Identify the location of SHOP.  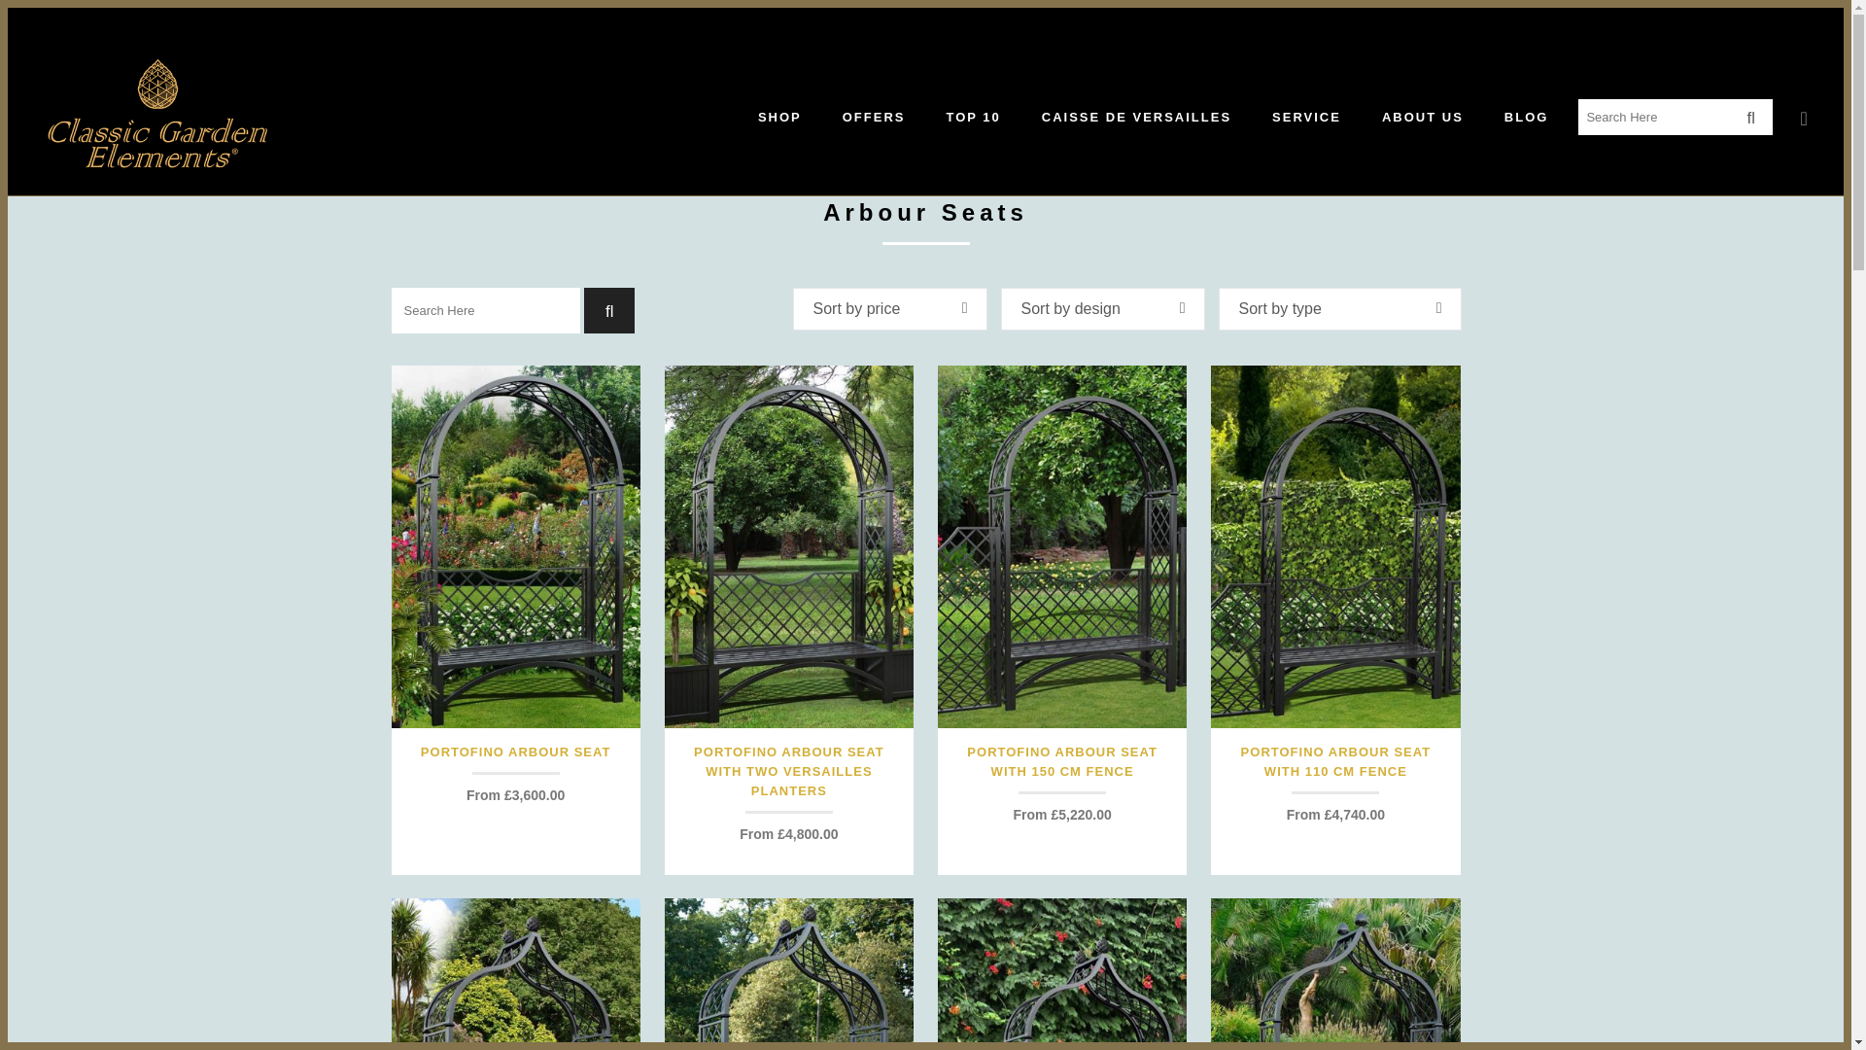
(779, 117).